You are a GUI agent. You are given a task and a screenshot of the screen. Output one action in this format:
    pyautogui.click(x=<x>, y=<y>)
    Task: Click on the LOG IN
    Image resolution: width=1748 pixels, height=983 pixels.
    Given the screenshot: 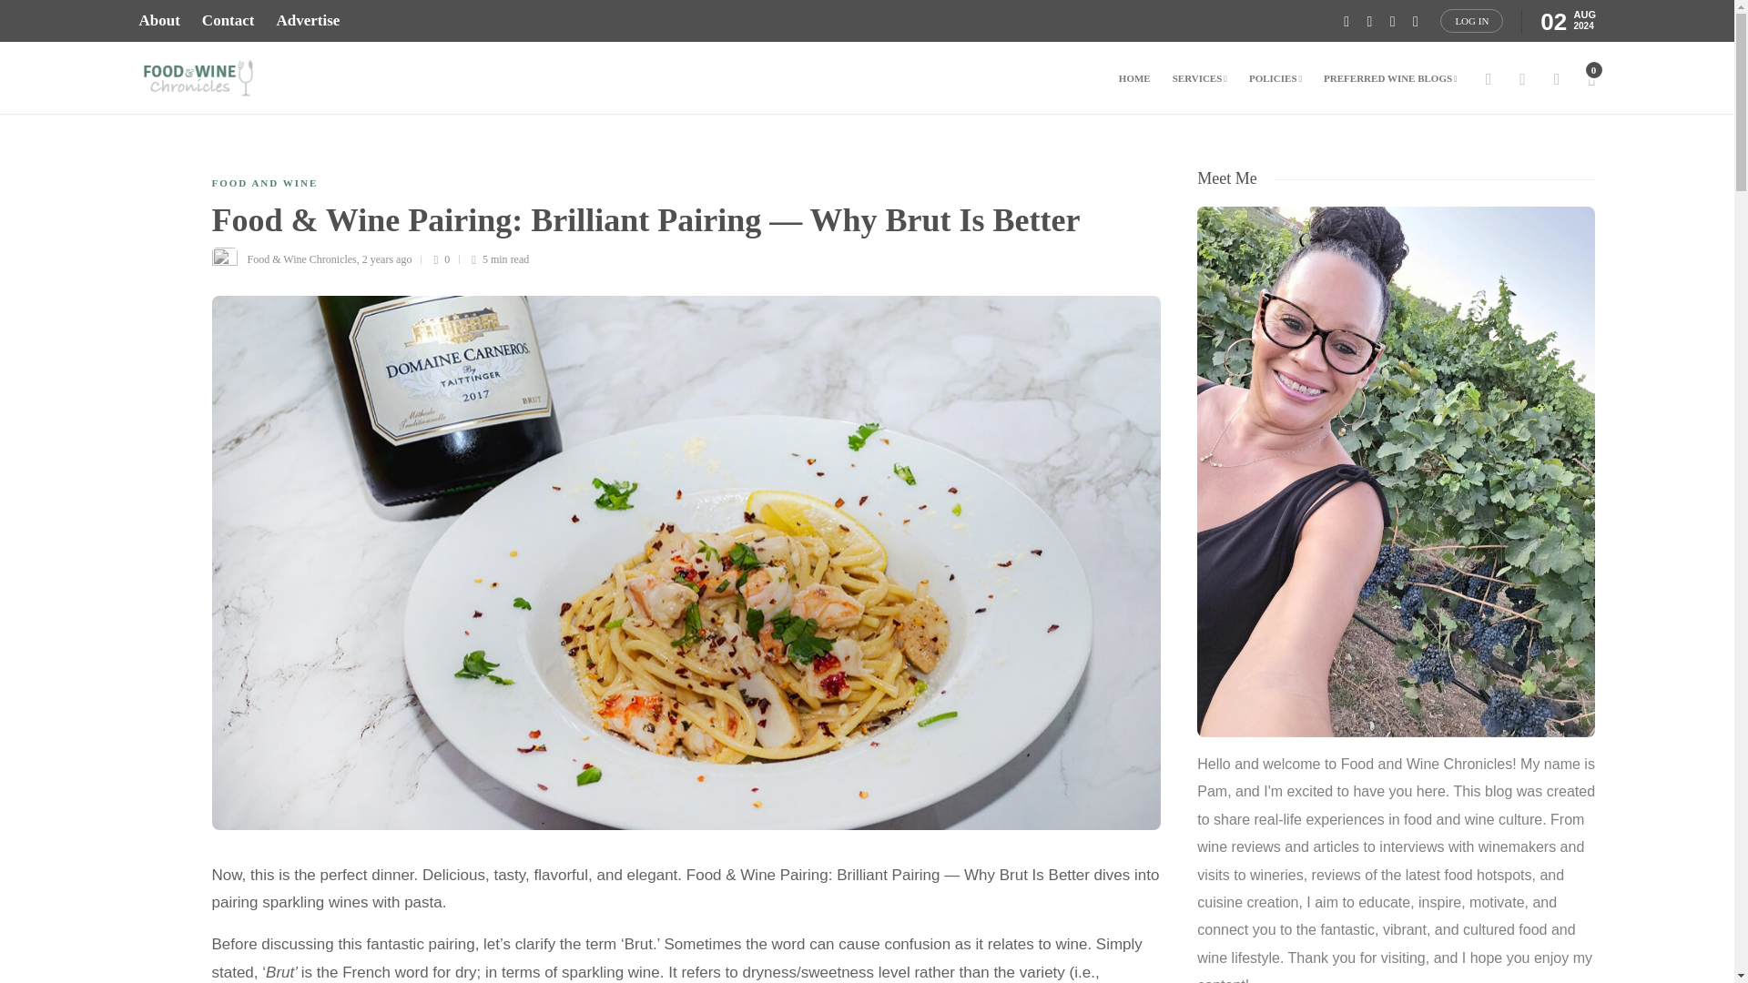 What is the action you would take?
    pyautogui.click(x=1471, y=20)
    